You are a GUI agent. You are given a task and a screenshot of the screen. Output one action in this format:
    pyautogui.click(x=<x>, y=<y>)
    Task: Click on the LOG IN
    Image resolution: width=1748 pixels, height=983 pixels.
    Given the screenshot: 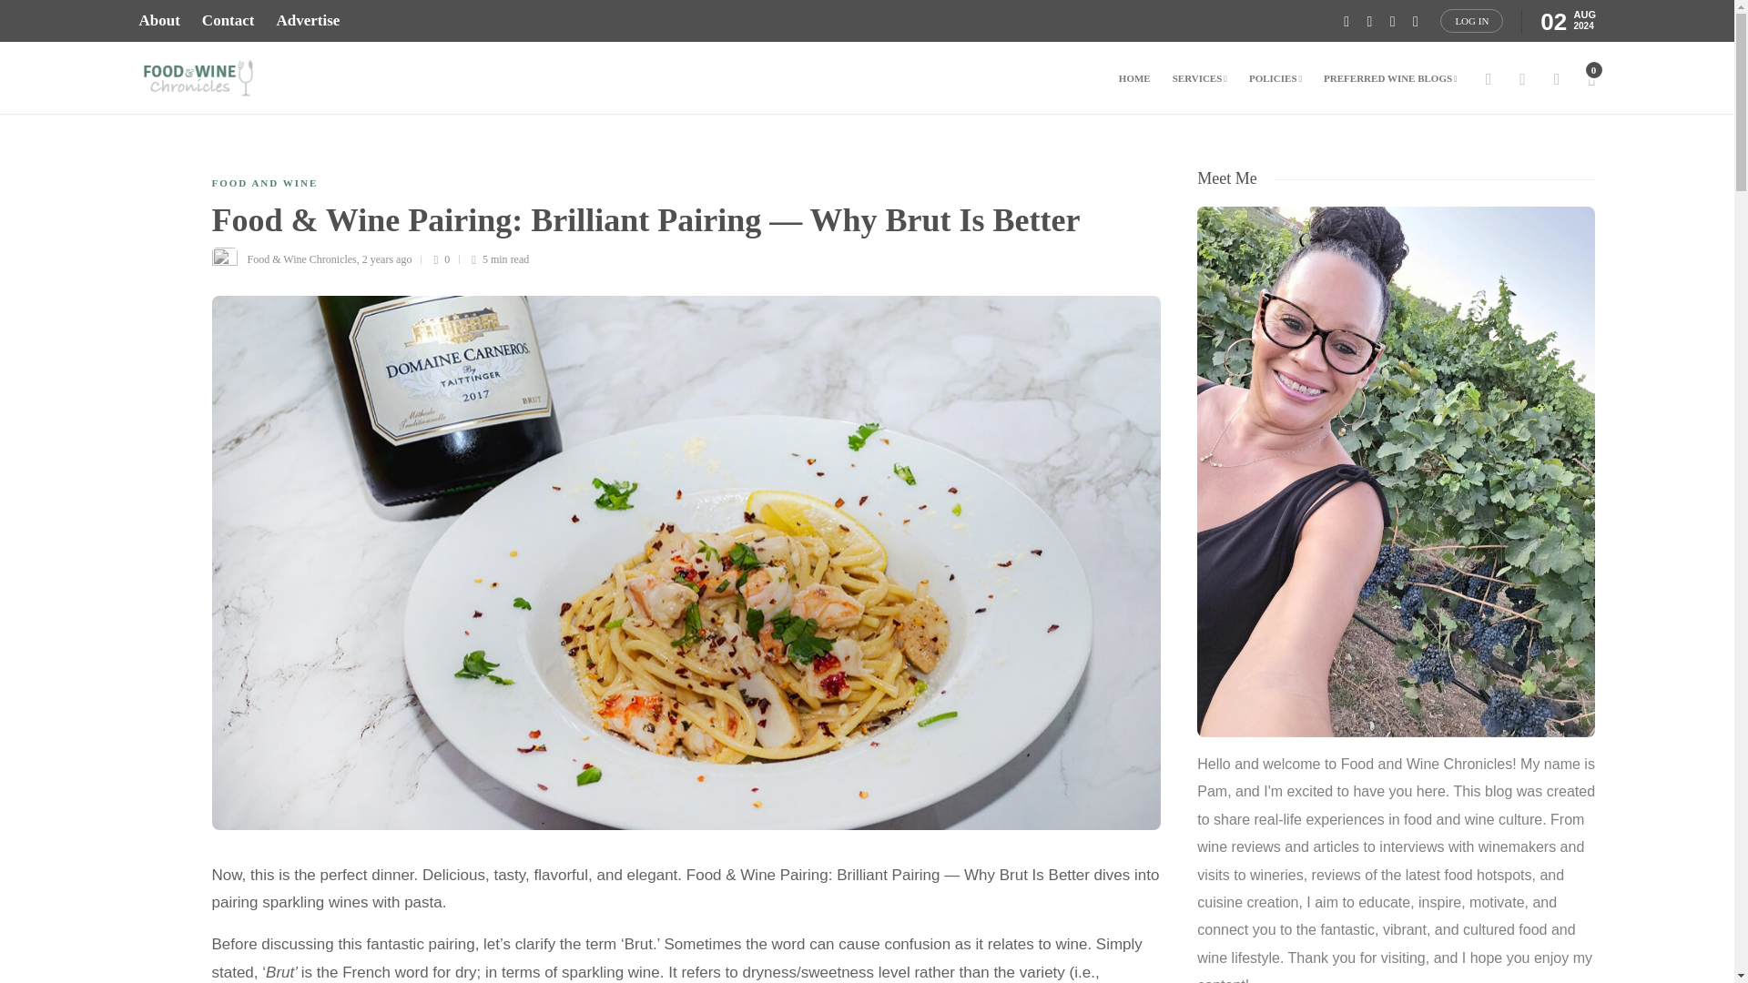 What is the action you would take?
    pyautogui.click(x=1471, y=20)
    